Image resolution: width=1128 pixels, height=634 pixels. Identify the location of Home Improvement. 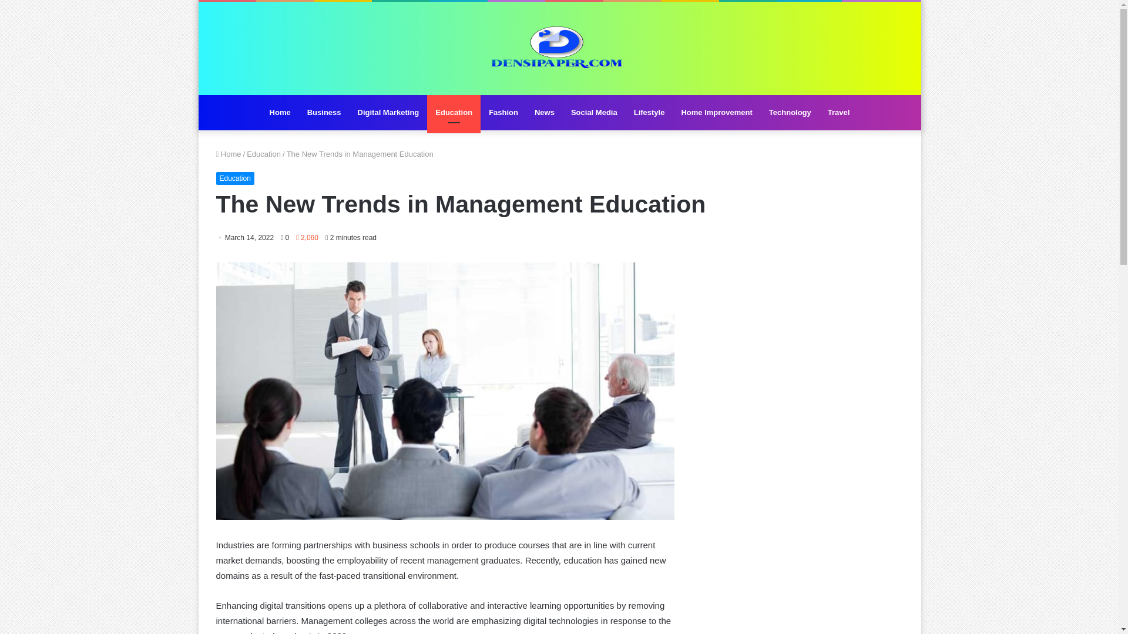
(716, 113).